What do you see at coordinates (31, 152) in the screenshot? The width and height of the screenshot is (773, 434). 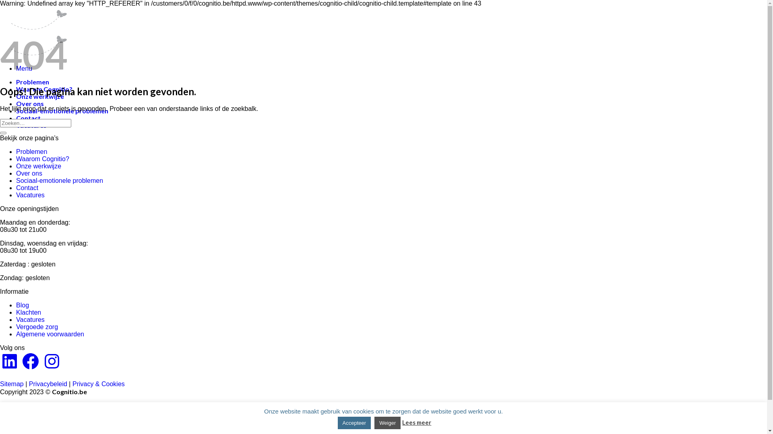 I see `Problemen` at bounding box center [31, 152].